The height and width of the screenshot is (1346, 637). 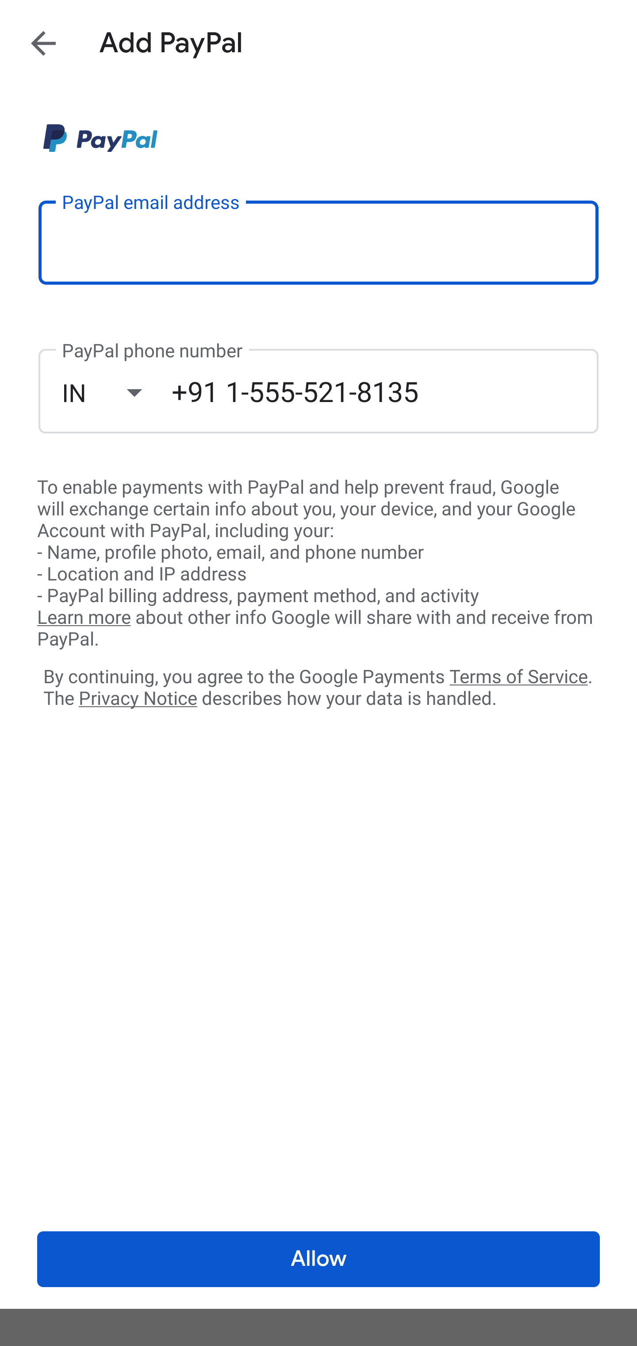 I want to click on PayPal email address, so click(x=318, y=242).